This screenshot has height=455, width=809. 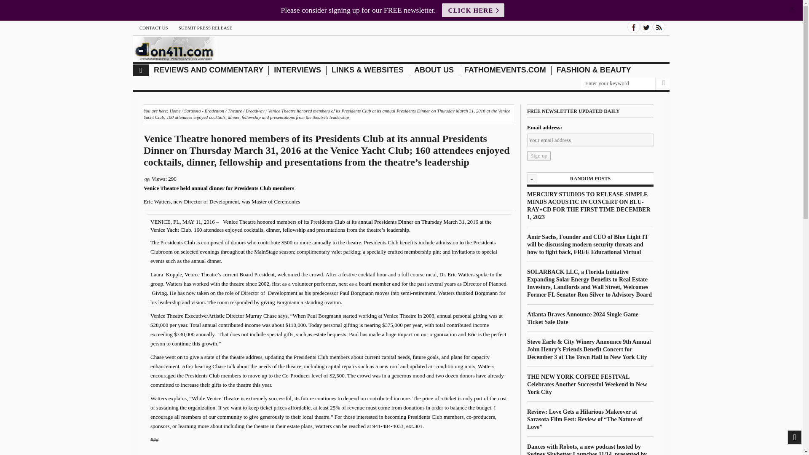 What do you see at coordinates (646, 27) in the screenshot?
I see `Twitter` at bounding box center [646, 27].